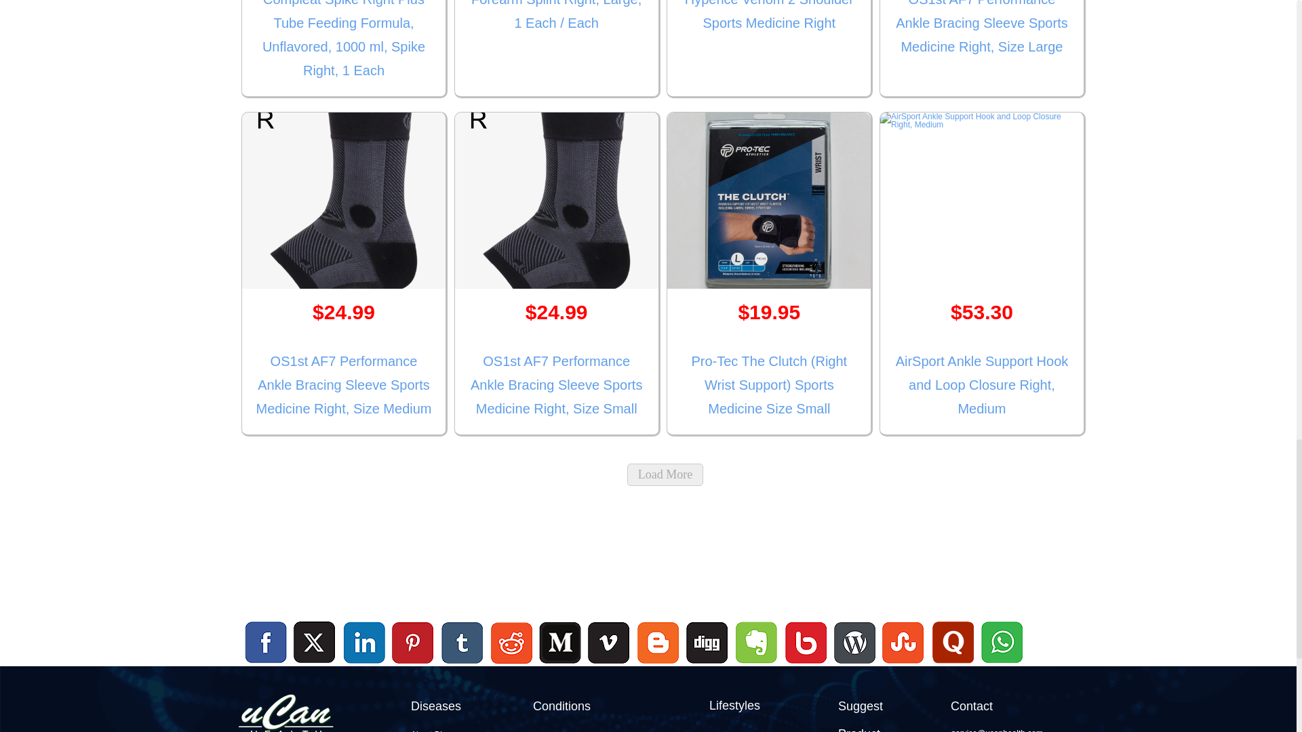  What do you see at coordinates (854, 666) in the screenshot?
I see `Worldpress` at bounding box center [854, 666].